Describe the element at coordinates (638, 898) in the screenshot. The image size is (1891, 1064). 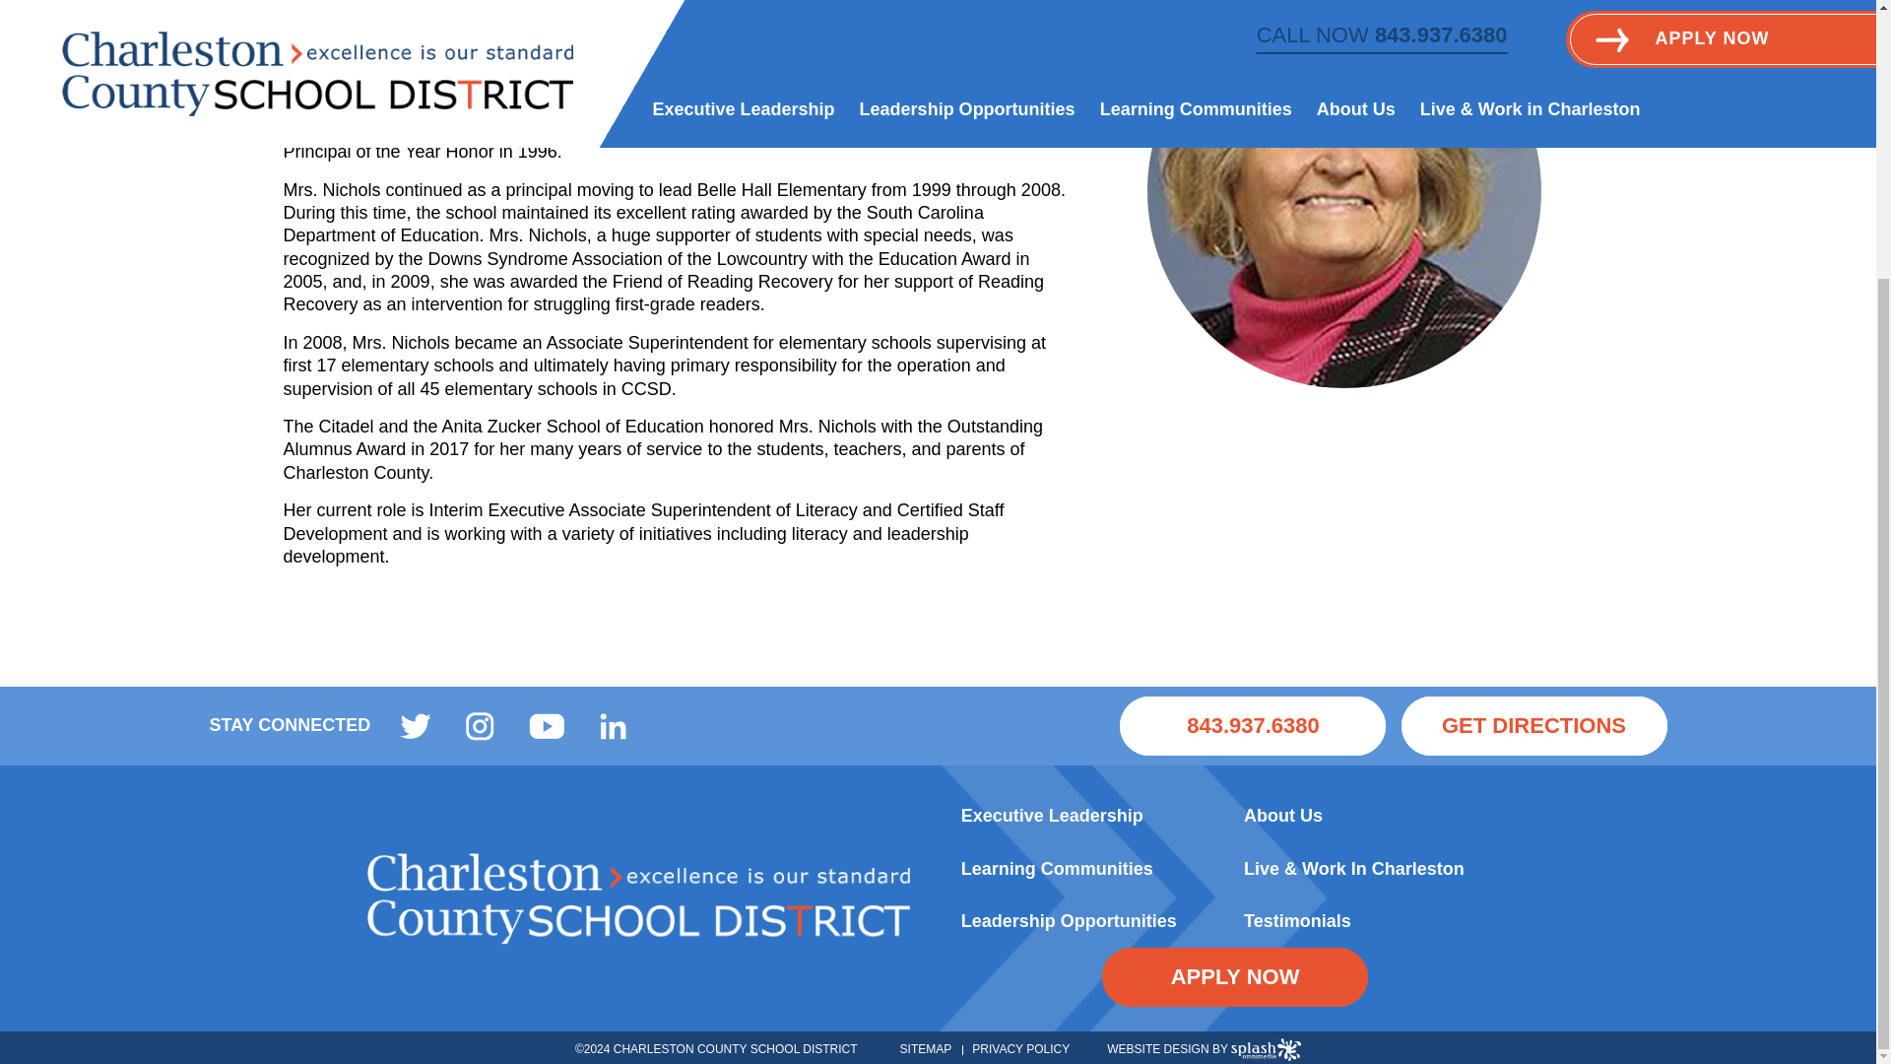
I see `white logo` at that location.